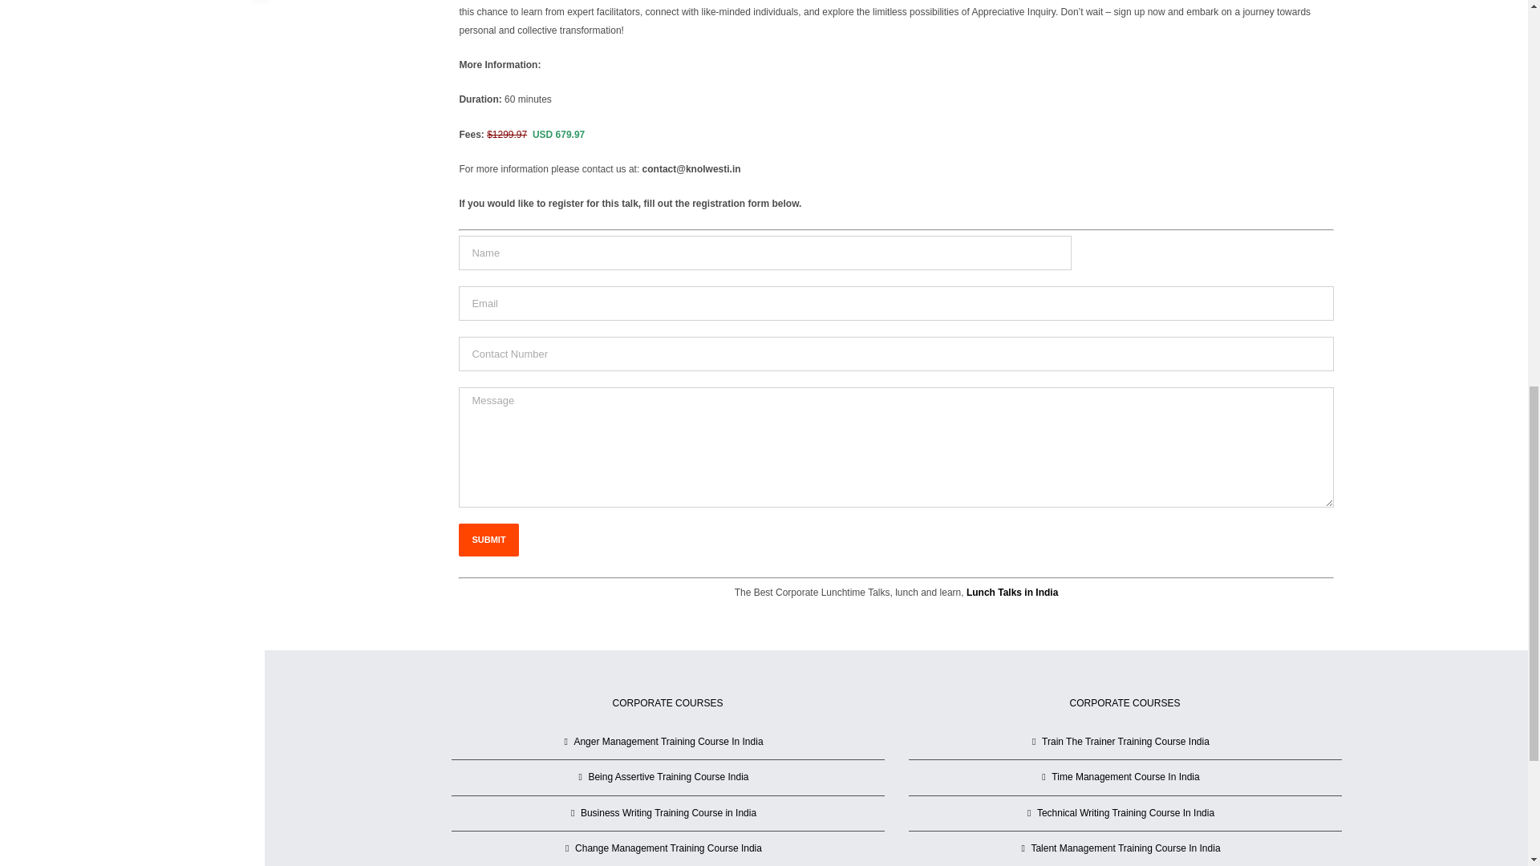 The height and width of the screenshot is (866, 1540). What do you see at coordinates (668, 813) in the screenshot?
I see `Business Writing Training Course in India` at bounding box center [668, 813].